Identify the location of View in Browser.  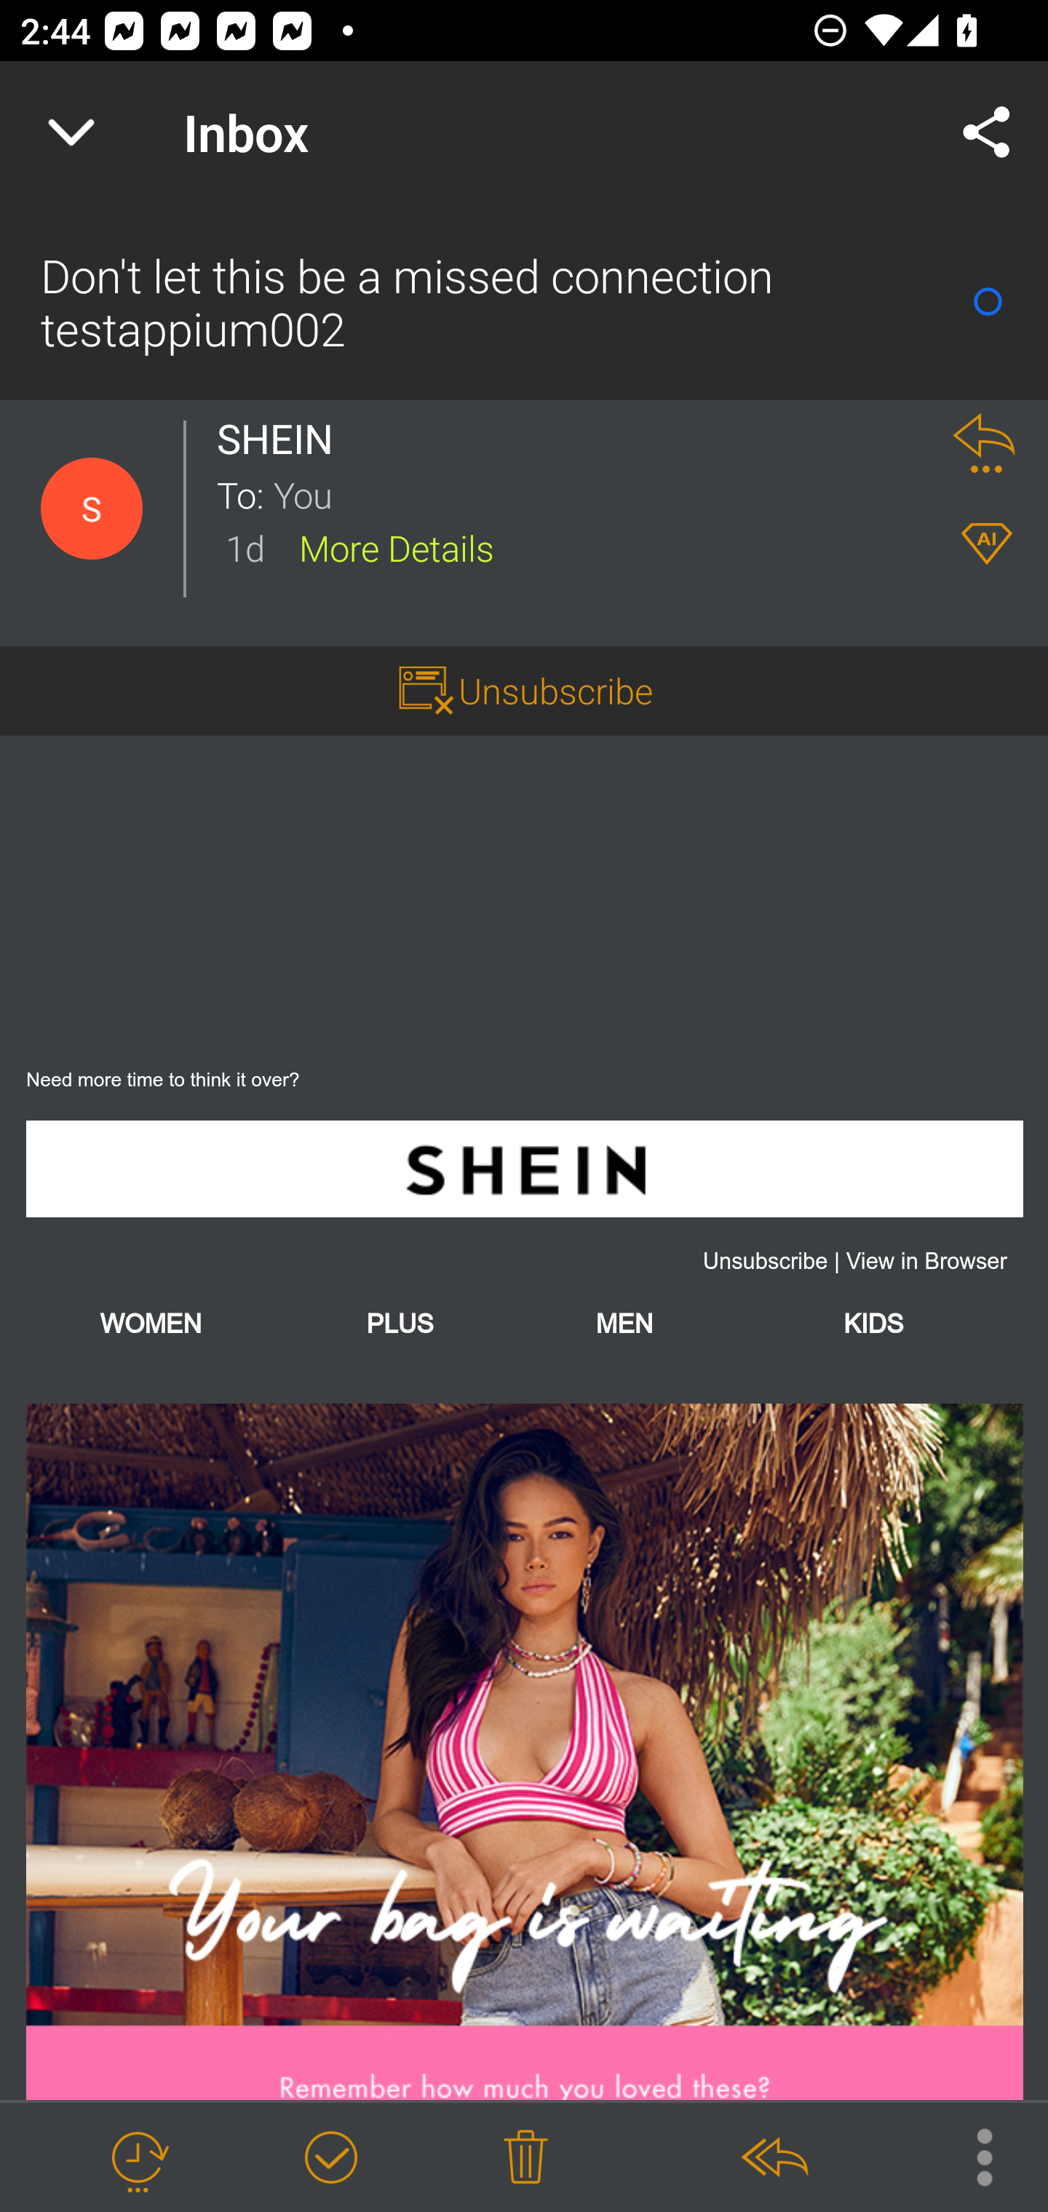
(927, 1262).